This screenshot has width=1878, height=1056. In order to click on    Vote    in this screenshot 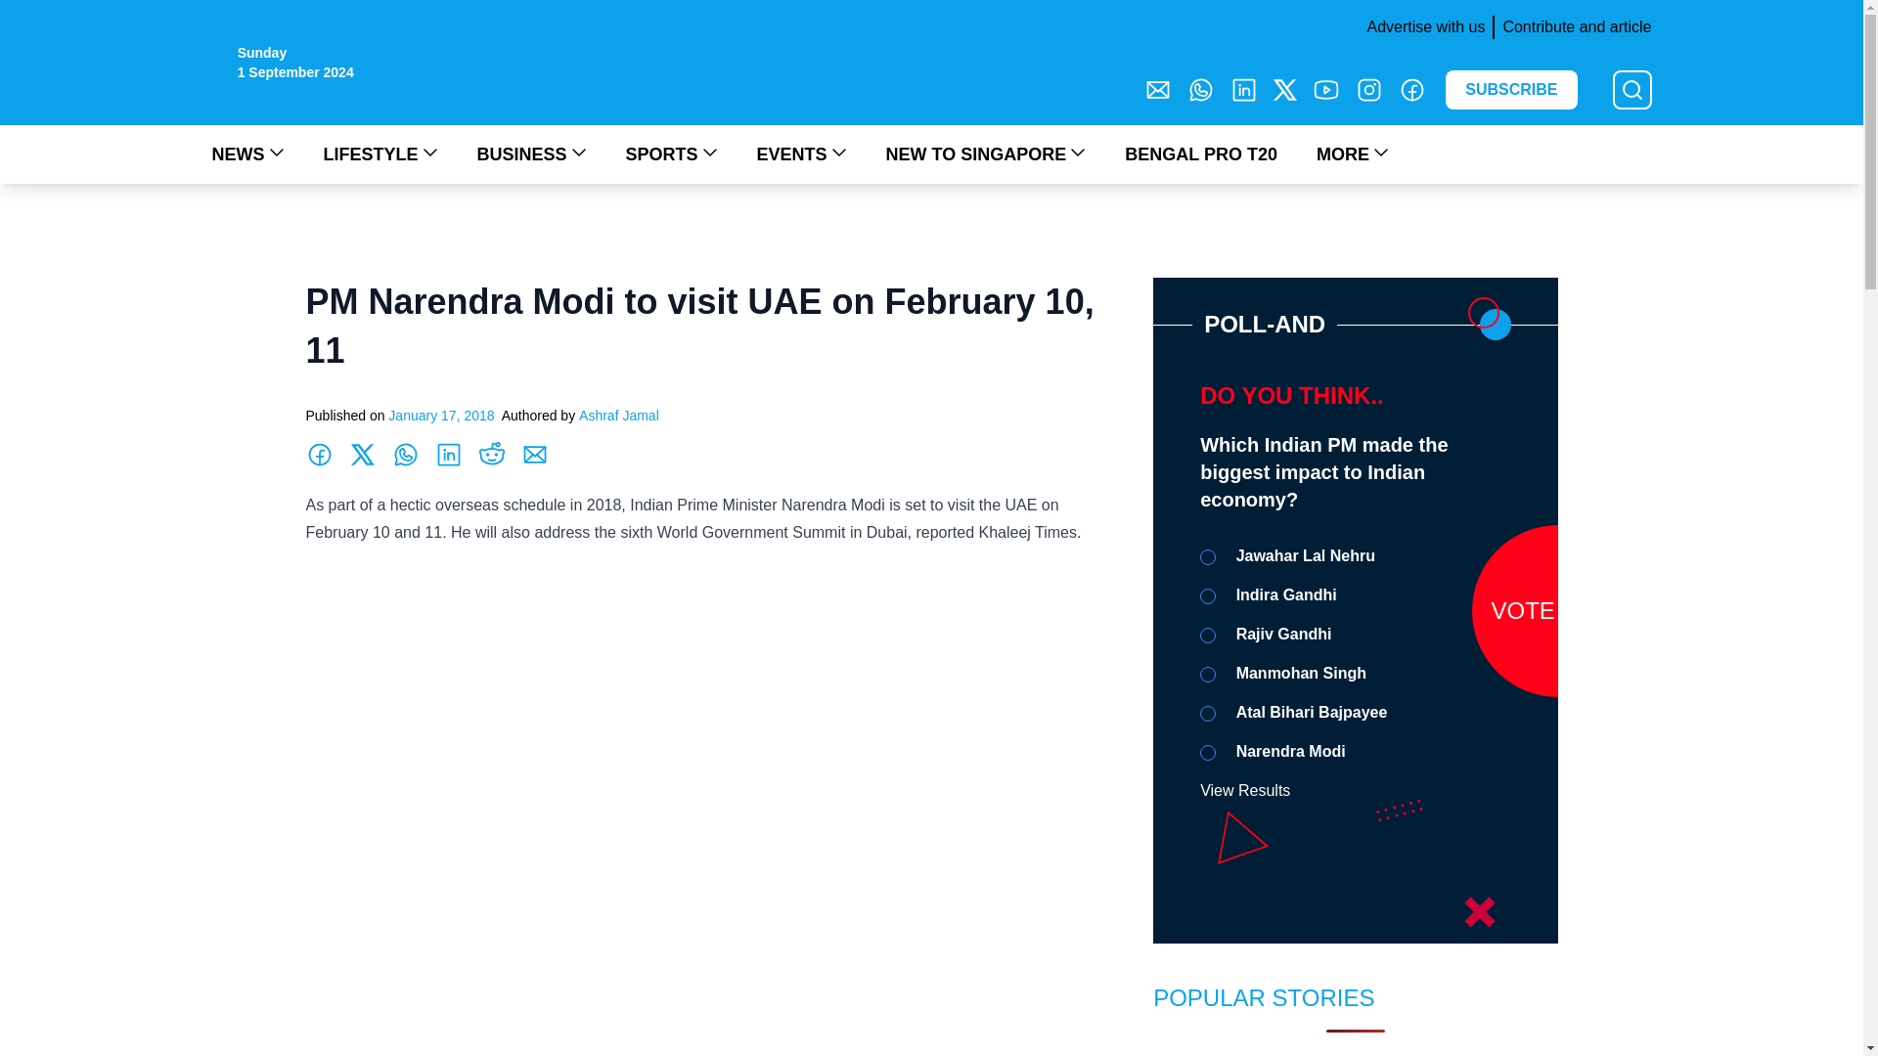, I will do `click(1557, 609)`.